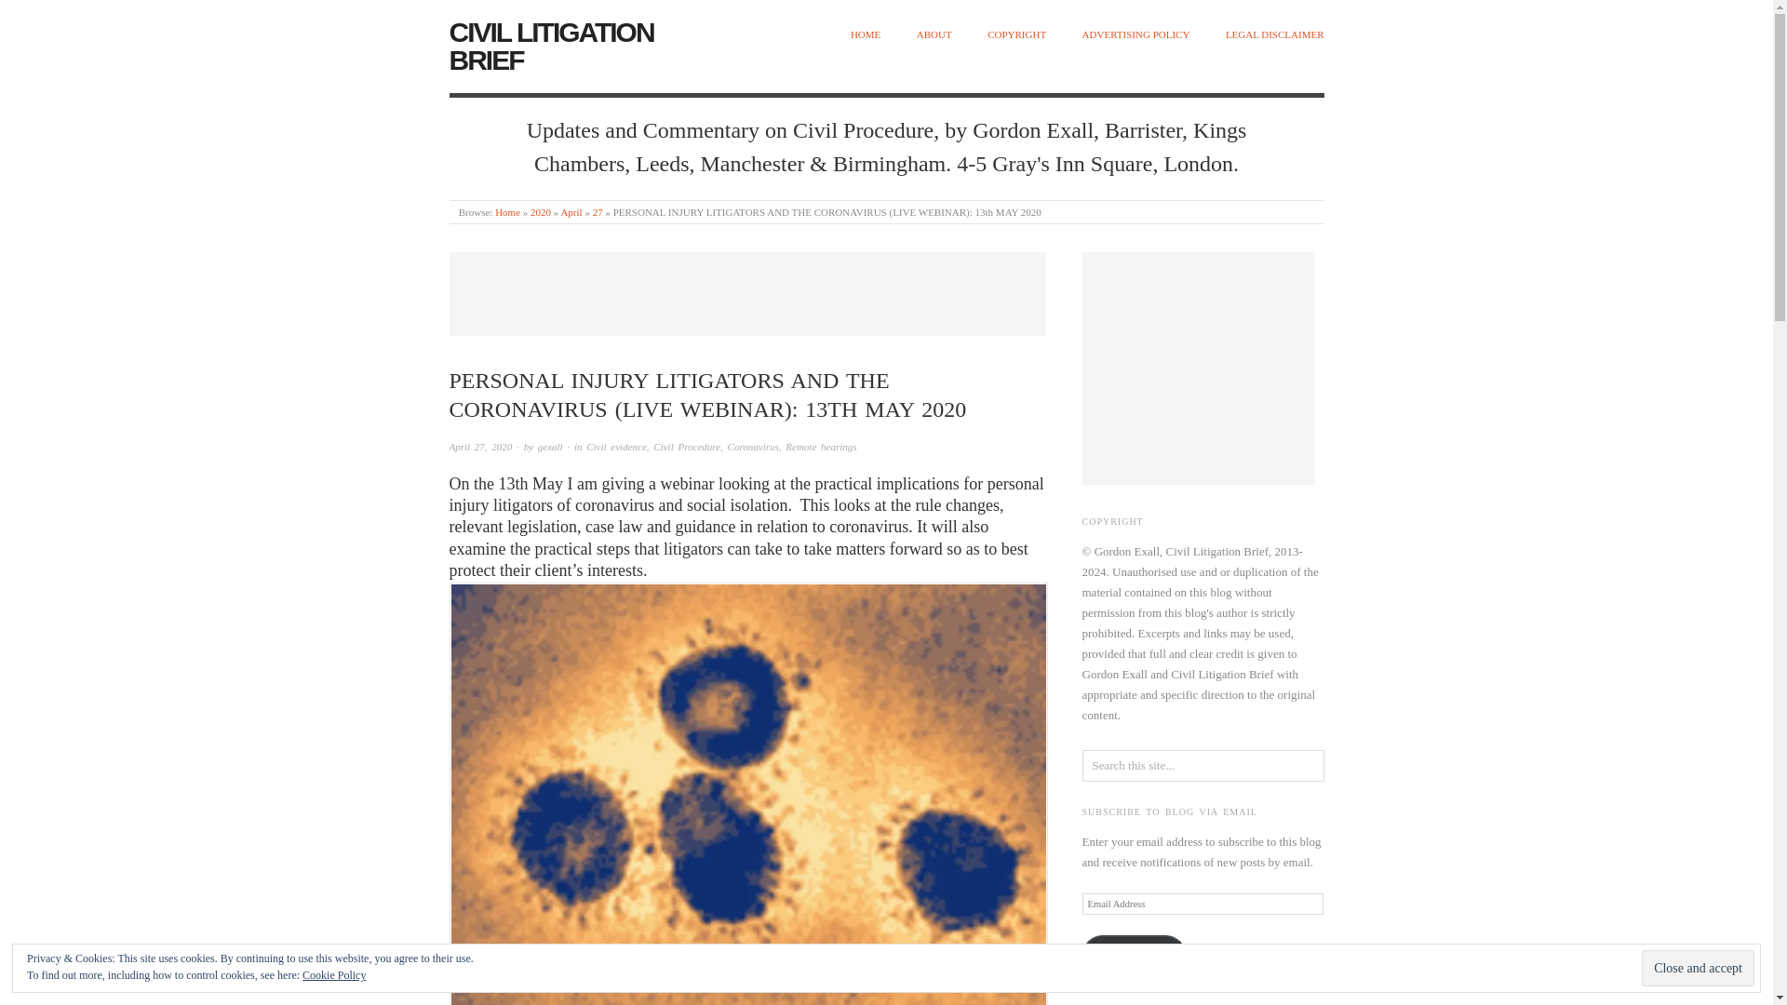 The width and height of the screenshot is (1787, 1005). What do you see at coordinates (746, 294) in the screenshot?
I see `Advertisement` at bounding box center [746, 294].